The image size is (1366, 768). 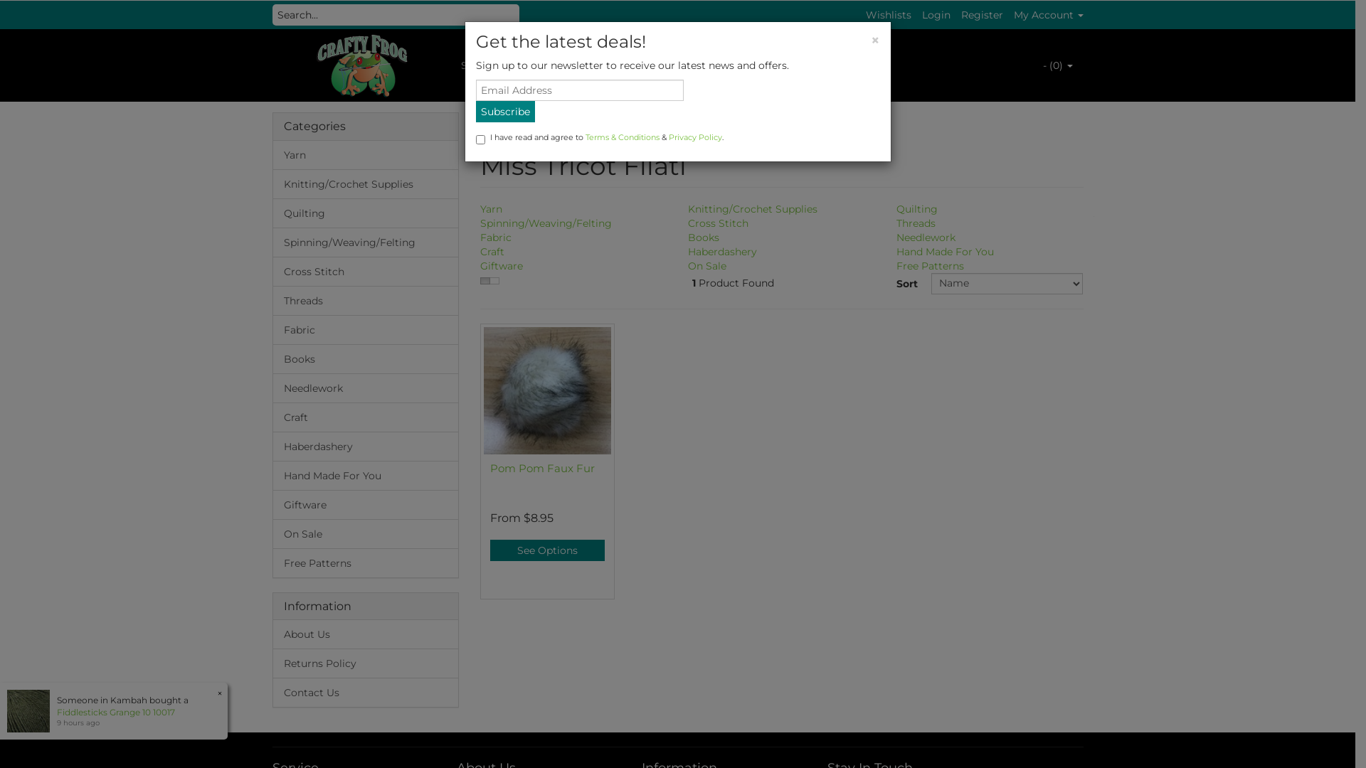 I want to click on Cross Stitch, so click(x=719, y=223).